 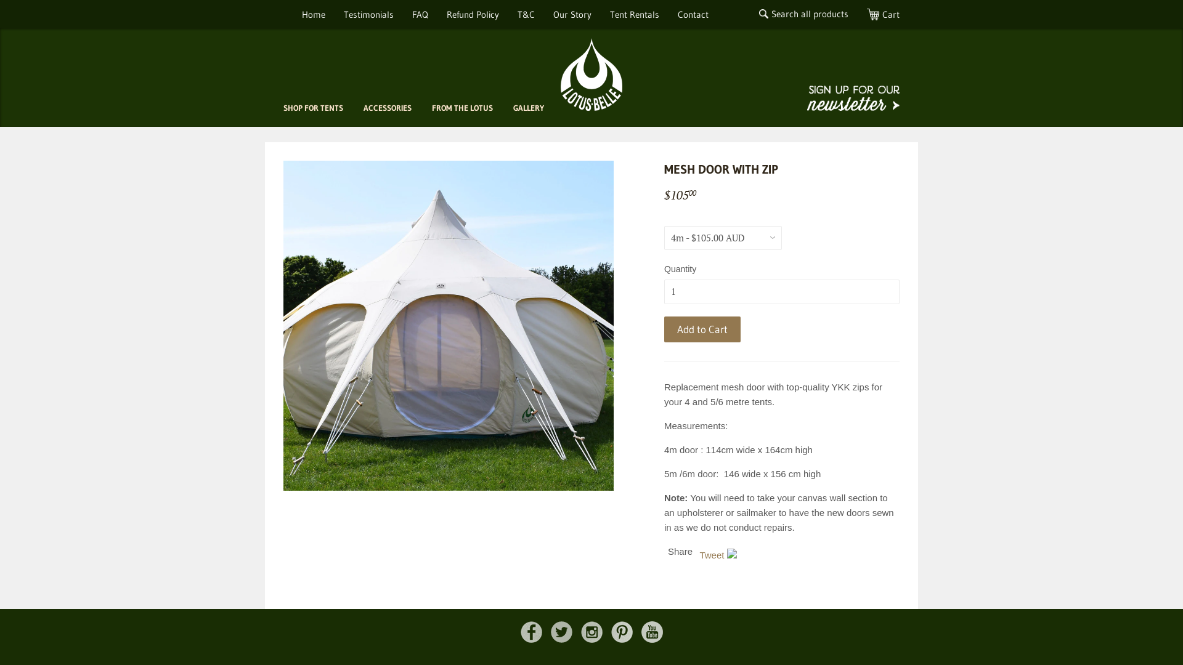 I want to click on Tweet, so click(x=712, y=555).